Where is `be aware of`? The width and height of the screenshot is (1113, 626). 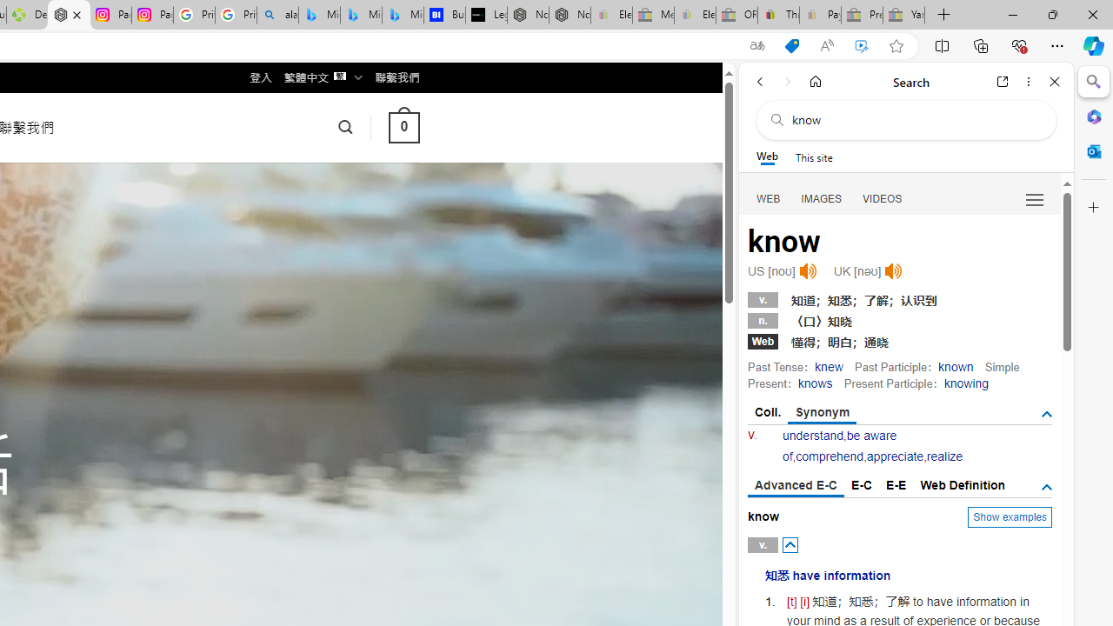
be aware of is located at coordinates (839, 445).